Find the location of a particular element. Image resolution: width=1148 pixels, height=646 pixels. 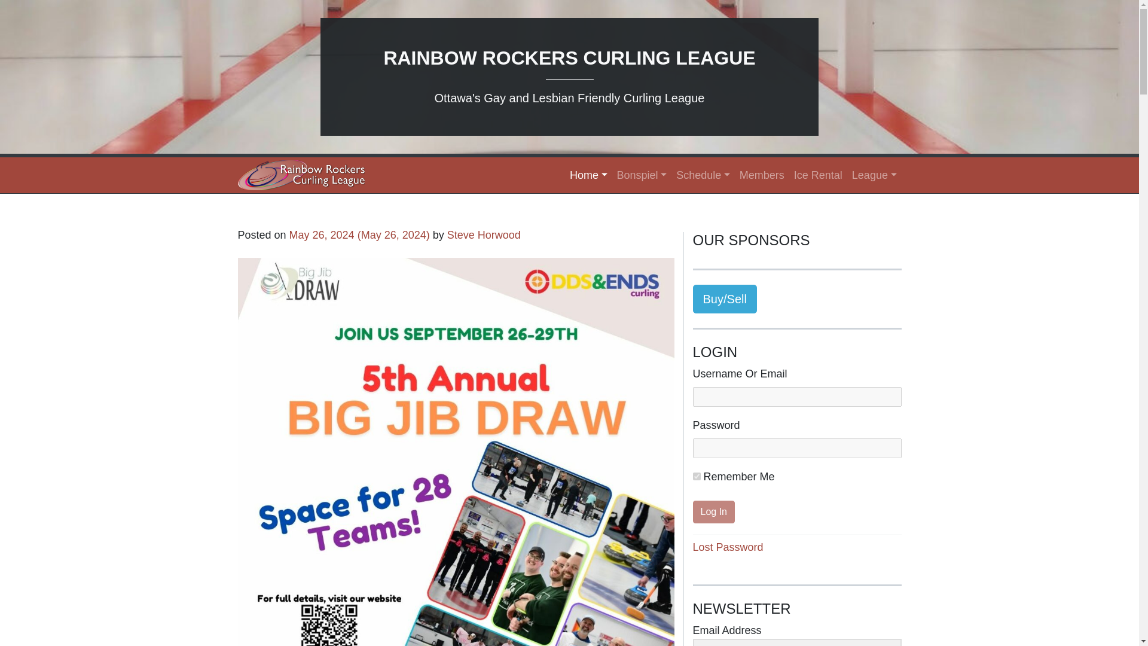

Steve Horwood is located at coordinates (484, 234).